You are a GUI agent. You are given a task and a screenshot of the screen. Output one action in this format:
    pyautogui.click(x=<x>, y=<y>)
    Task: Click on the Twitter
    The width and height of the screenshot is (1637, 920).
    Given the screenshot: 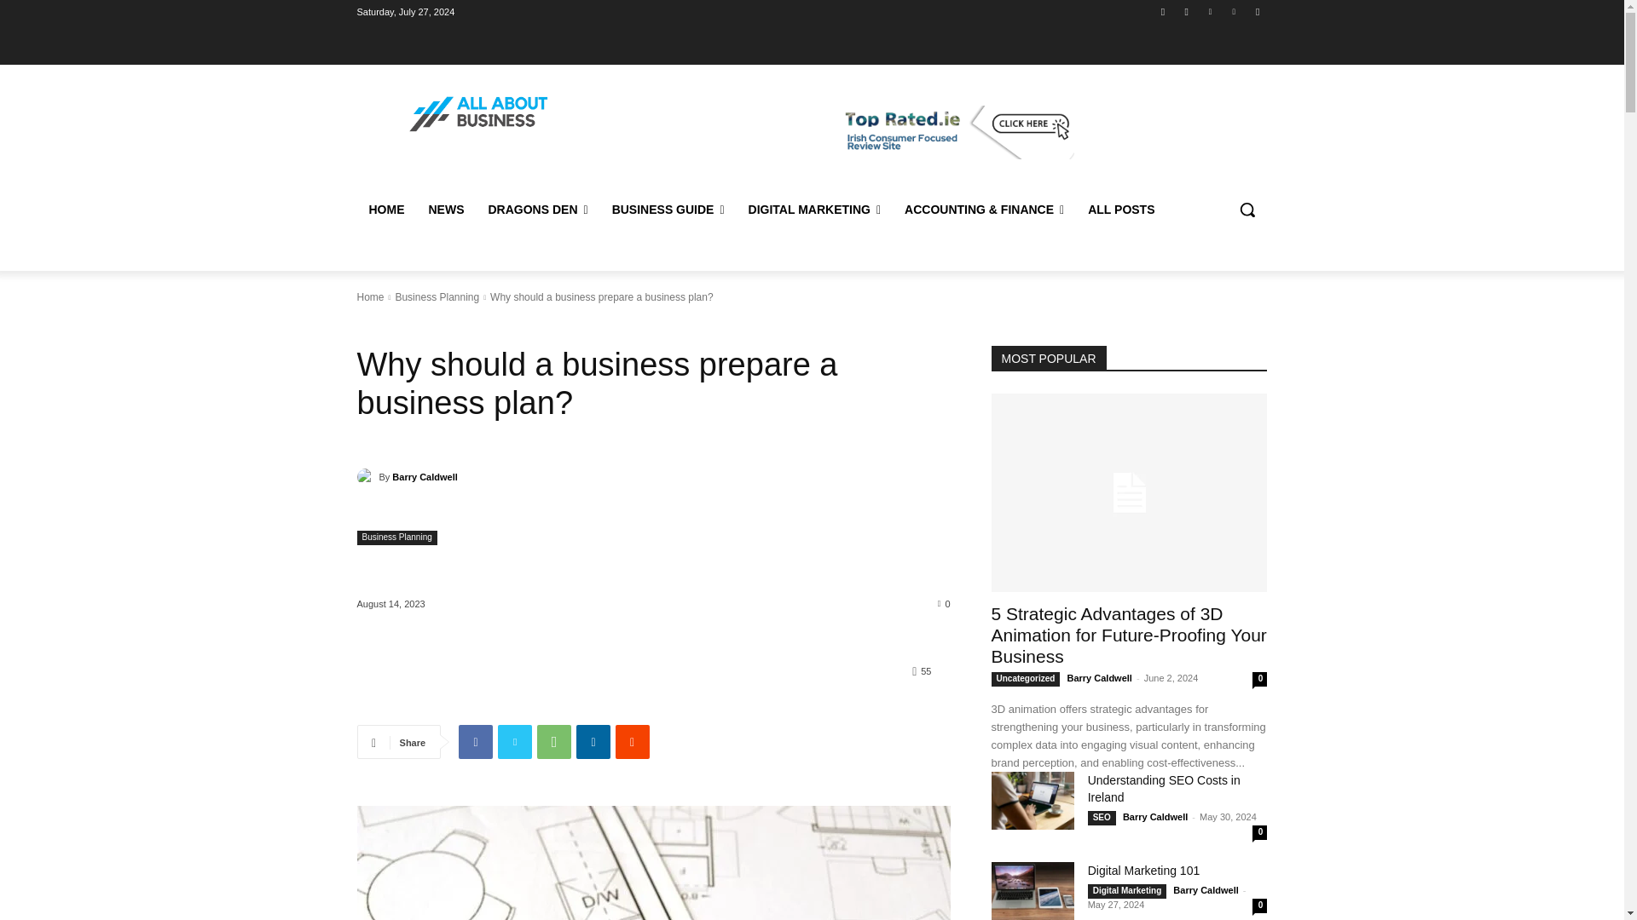 What is the action you would take?
    pyautogui.click(x=1209, y=11)
    